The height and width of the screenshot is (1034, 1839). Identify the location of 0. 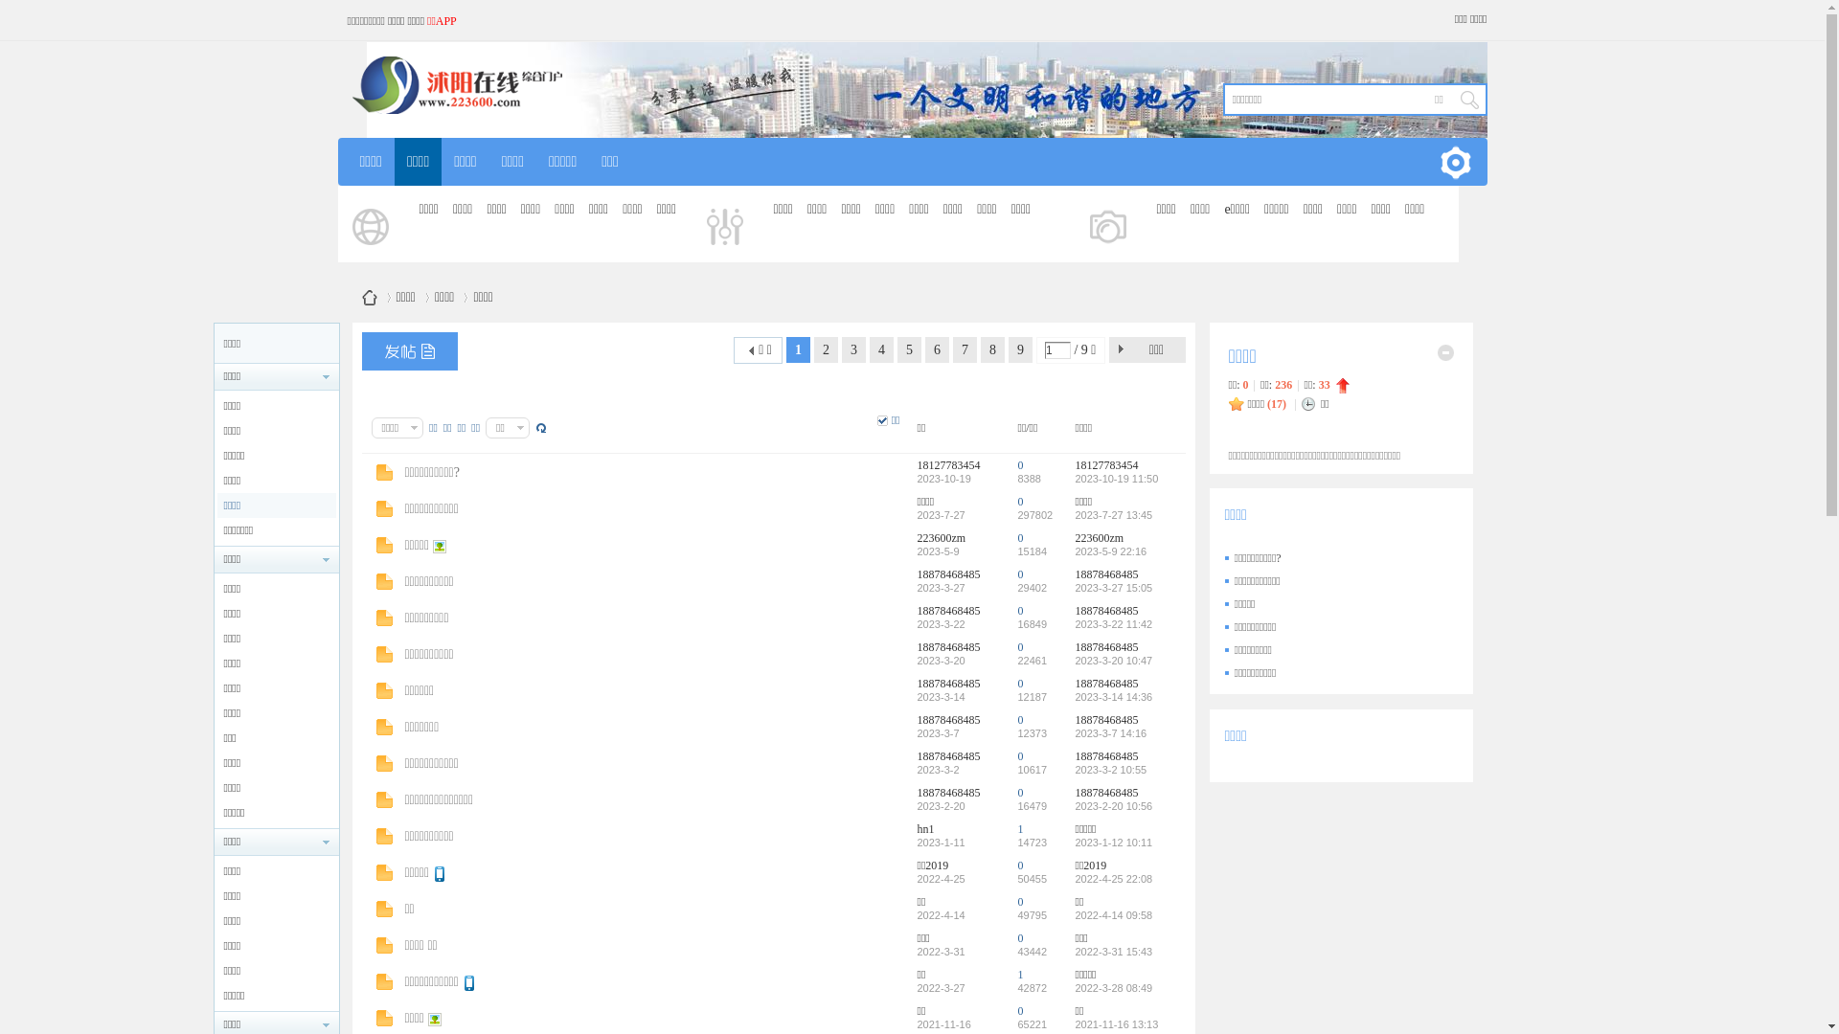
(1020, 902).